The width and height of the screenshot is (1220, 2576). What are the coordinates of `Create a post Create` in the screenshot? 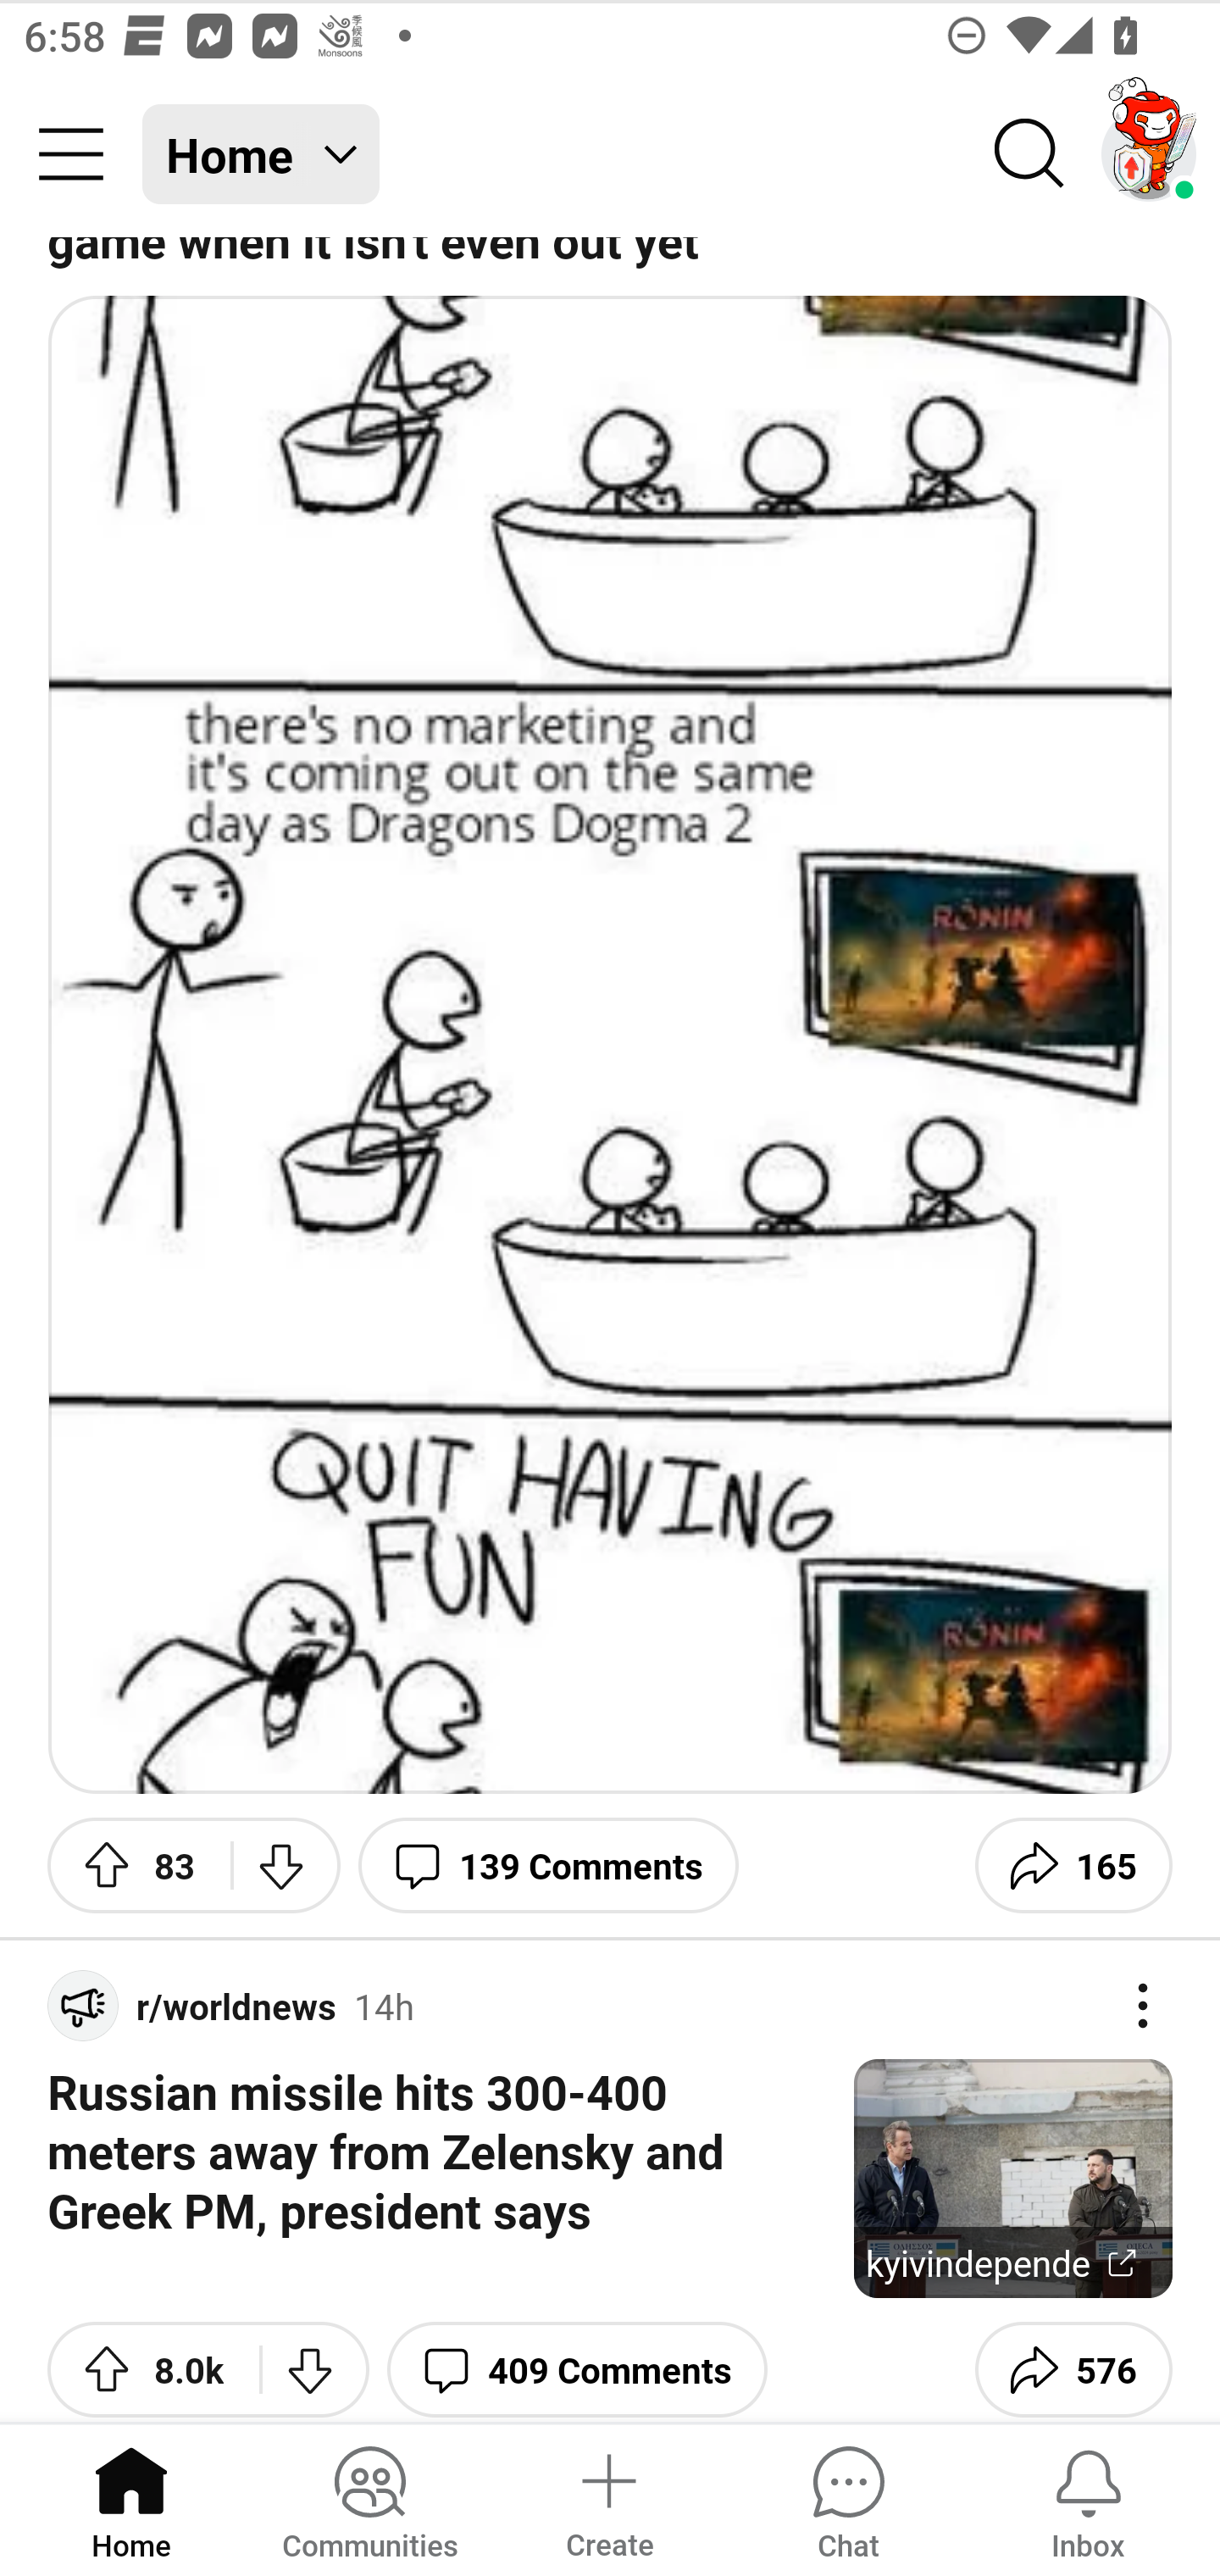 It's located at (608, 2498).